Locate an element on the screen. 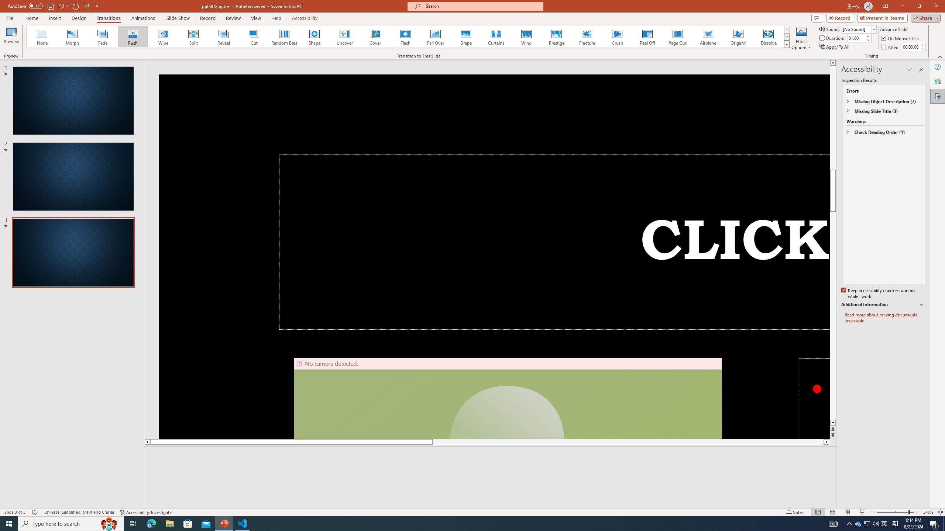 The height and width of the screenshot is (531, 945). Wind is located at coordinates (526, 37).